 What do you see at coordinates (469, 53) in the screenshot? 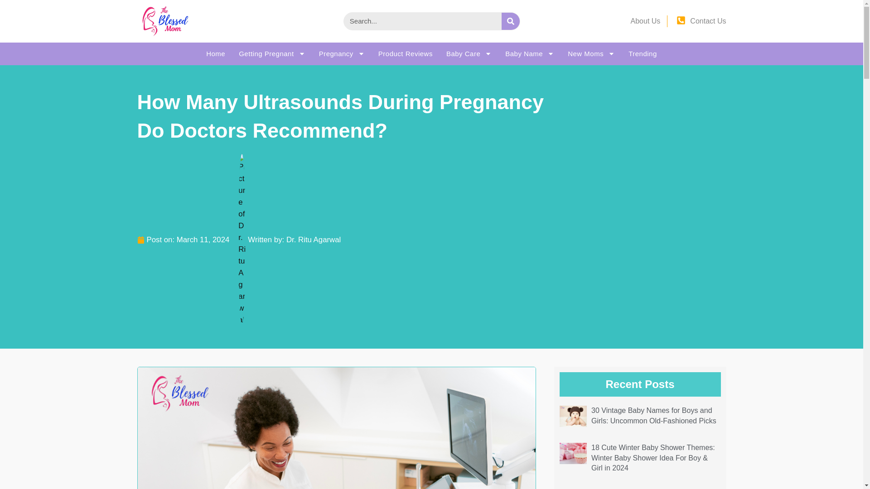
I see `Baby Care` at bounding box center [469, 53].